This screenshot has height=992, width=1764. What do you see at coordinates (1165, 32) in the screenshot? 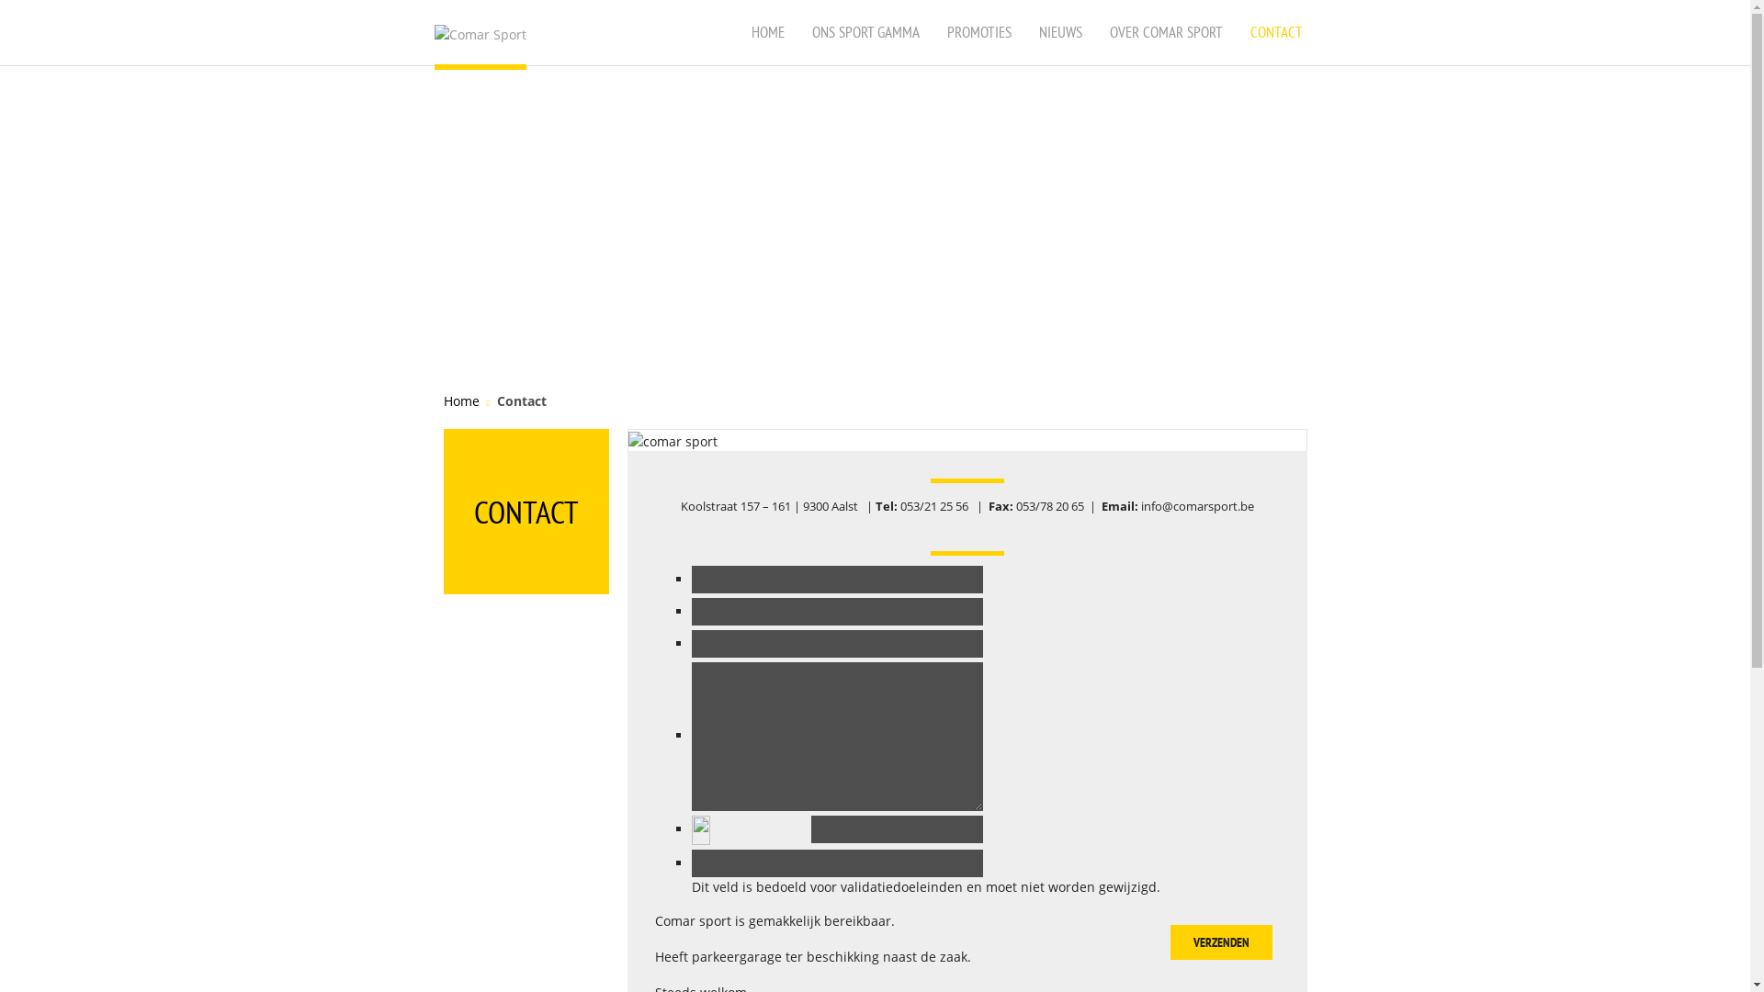
I see `OVER COMAR SPORT` at bounding box center [1165, 32].